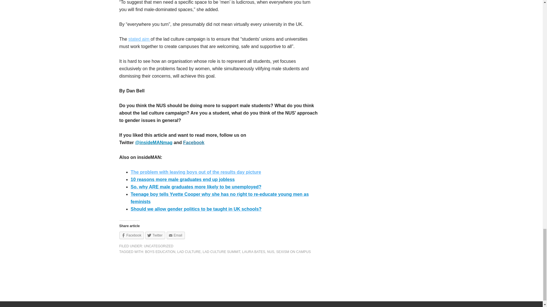  What do you see at coordinates (175, 235) in the screenshot?
I see `Click to email this to a friend` at bounding box center [175, 235].